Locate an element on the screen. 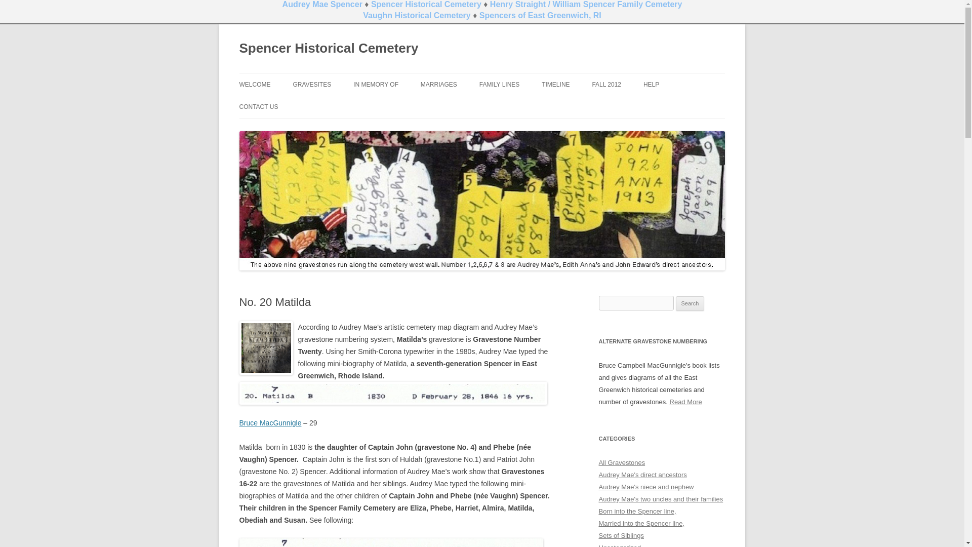 The image size is (972, 547). FALL 2012 is located at coordinates (606, 84).